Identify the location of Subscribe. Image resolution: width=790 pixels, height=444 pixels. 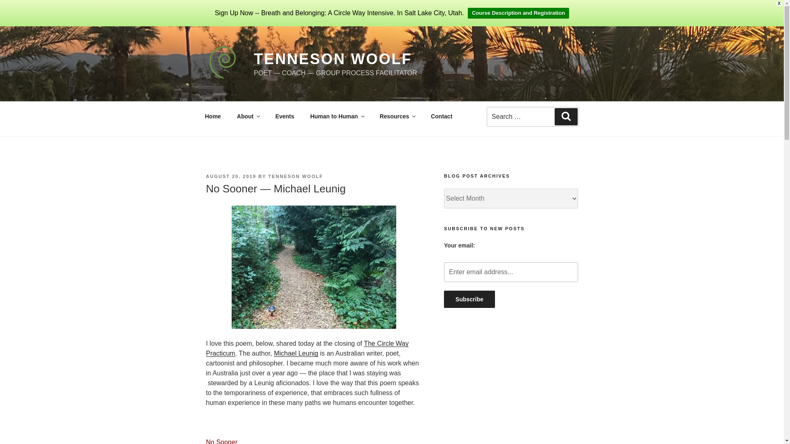
(511, 272).